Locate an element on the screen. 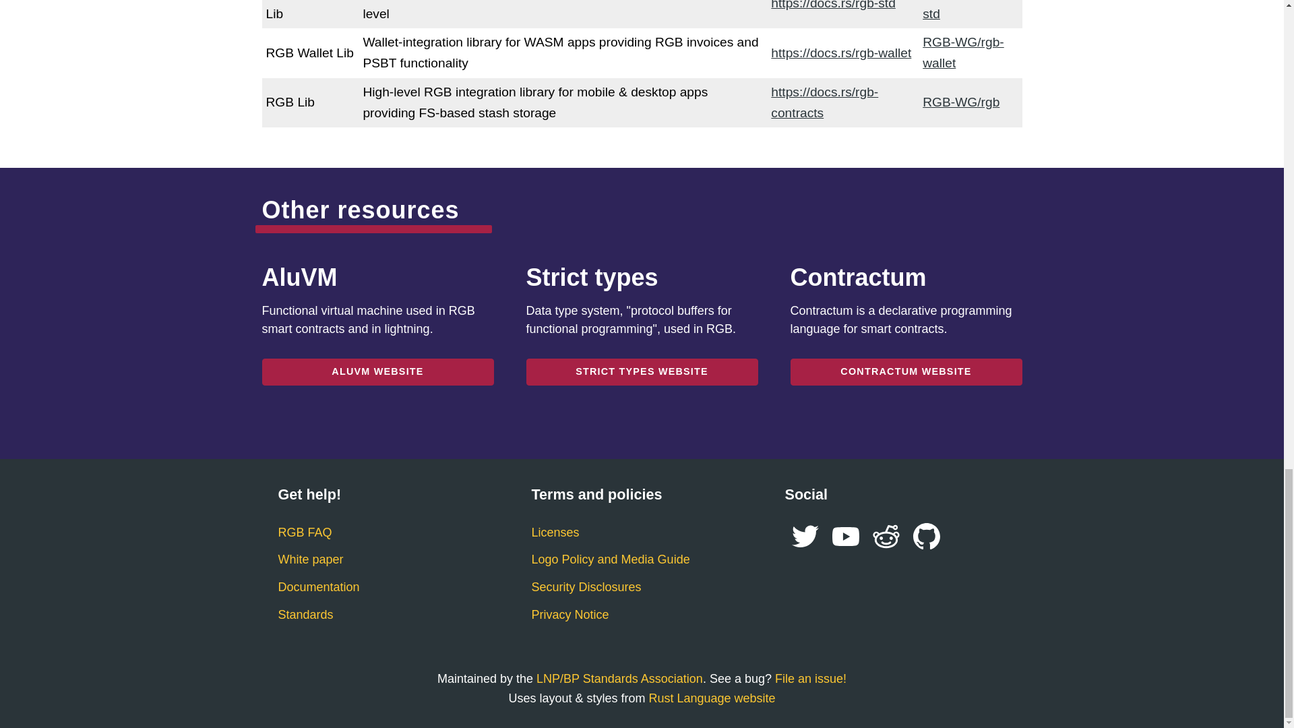 The image size is (1294, 728). Security Disclosures is located at coordinates (585, 586).